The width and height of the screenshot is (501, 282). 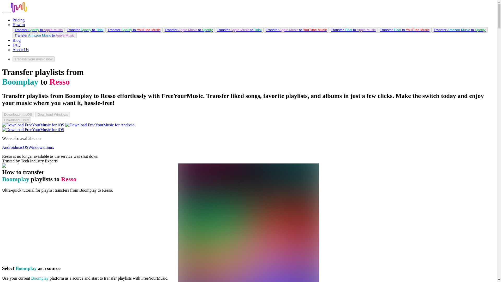 What do you see at coordinates (353, 30) in the screenshot?
I see `Transfer Tidal to Apple Music` at bounding box center [353, 30].